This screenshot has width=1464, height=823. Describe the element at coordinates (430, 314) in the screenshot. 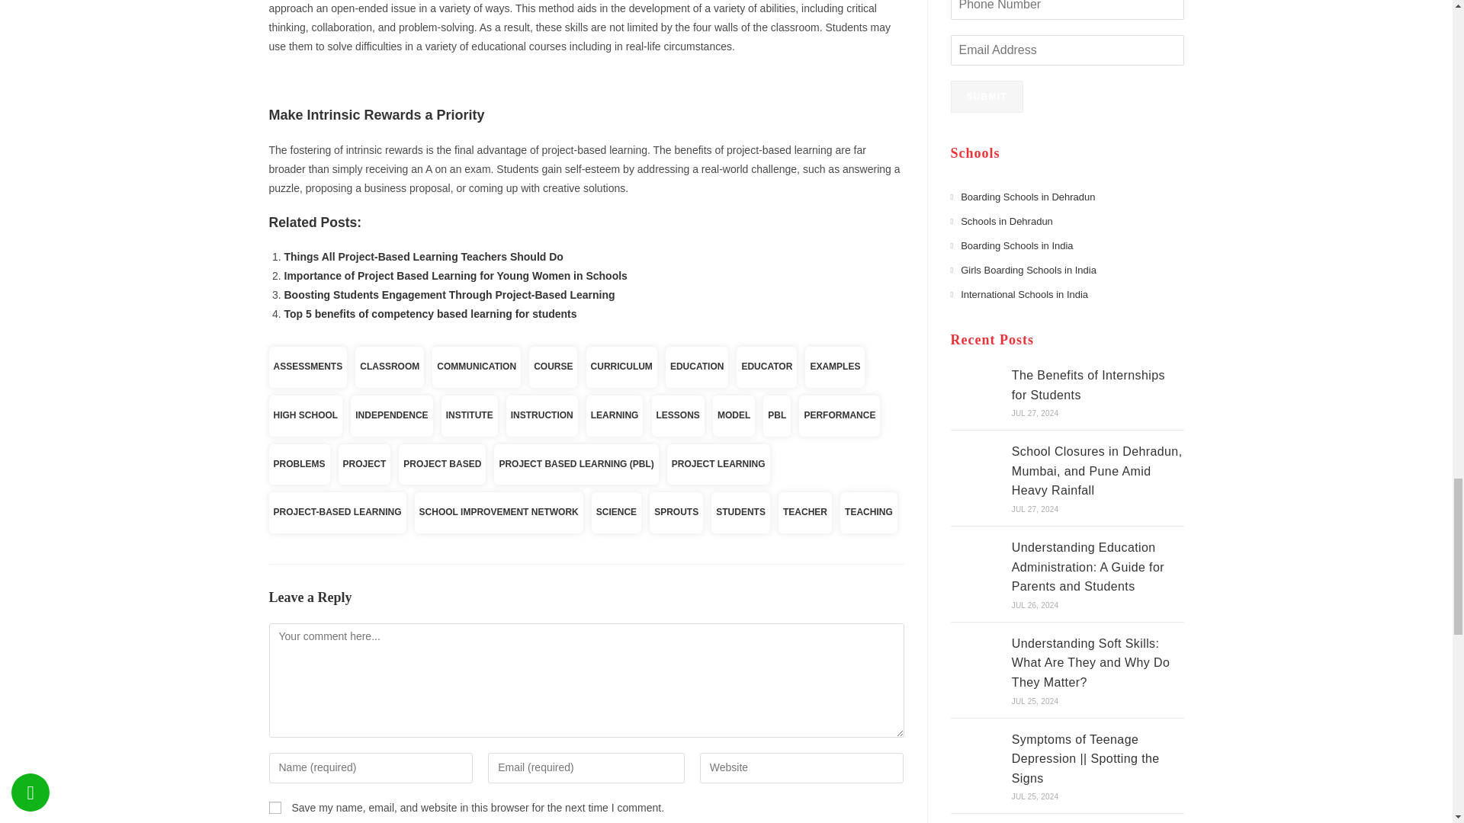

I see `Top 5 benefits of competency based learning for students` at that location.